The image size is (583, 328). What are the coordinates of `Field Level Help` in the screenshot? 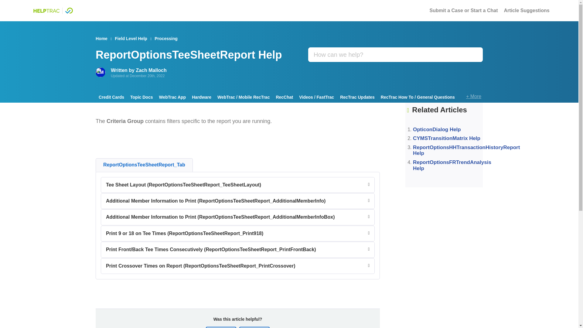 It's located at (131, 38).